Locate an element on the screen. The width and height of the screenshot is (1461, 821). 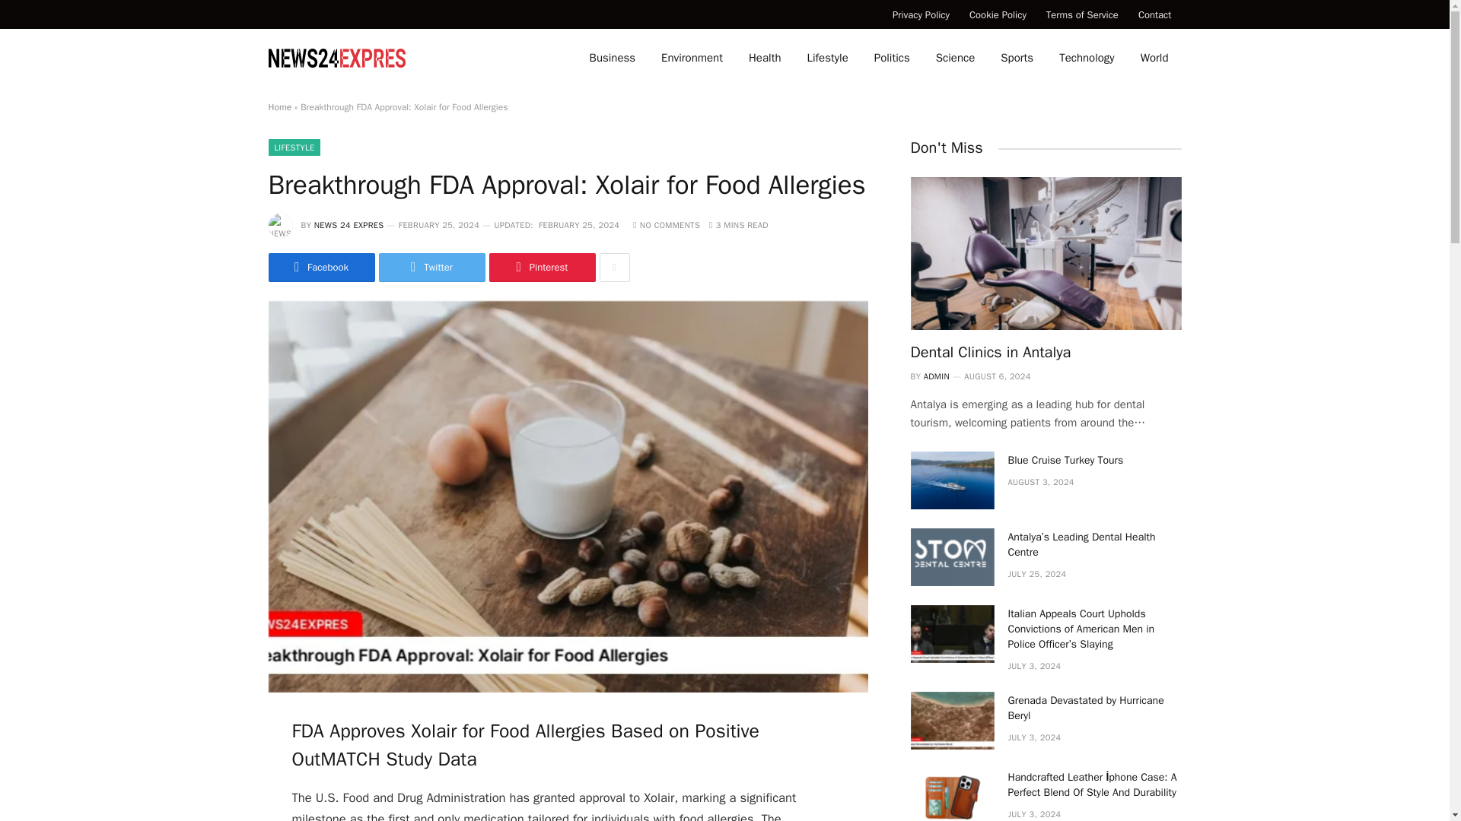
Terms of Service is located at coordinates (1082, 14).